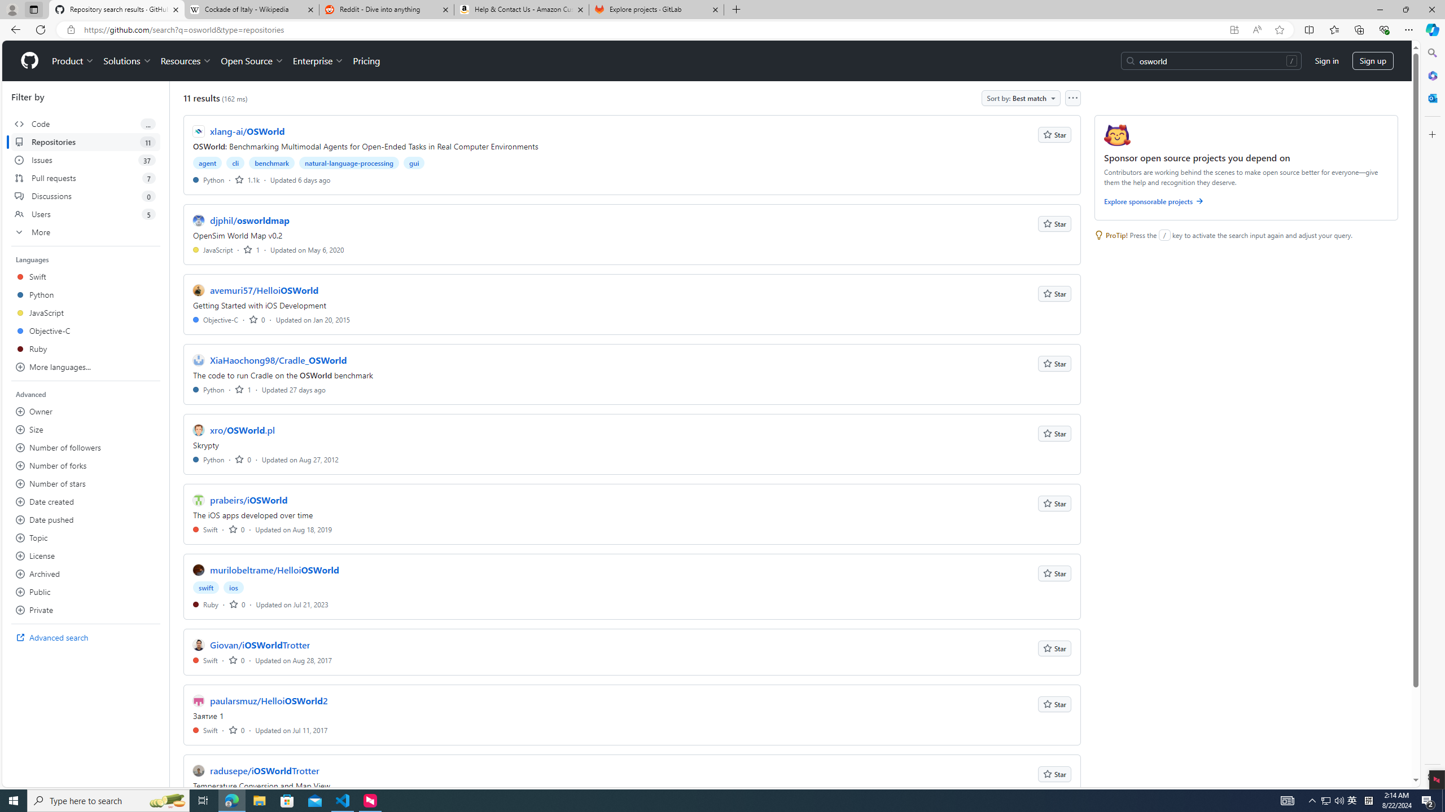 The image size is (1445, 812). Describe the element at coordinates (243, 389) in the screenshot. I see `1` at that location.